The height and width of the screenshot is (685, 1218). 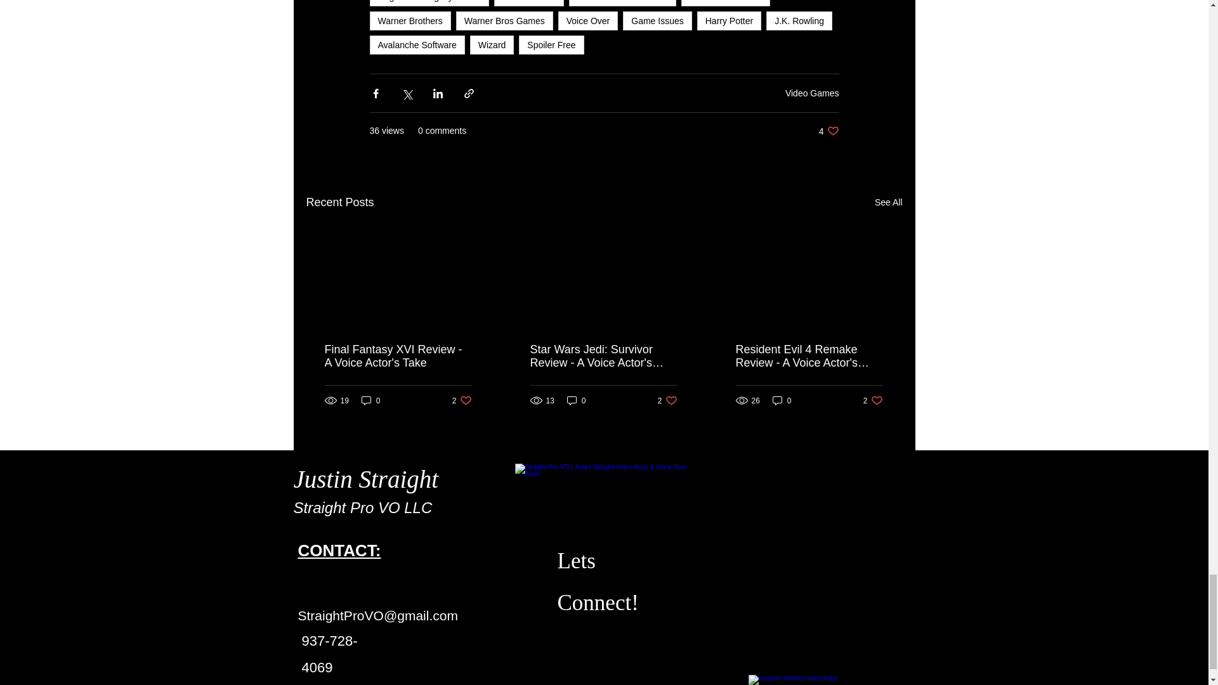 I want to click on Warner Bros Games, so click(x=504, y=20).